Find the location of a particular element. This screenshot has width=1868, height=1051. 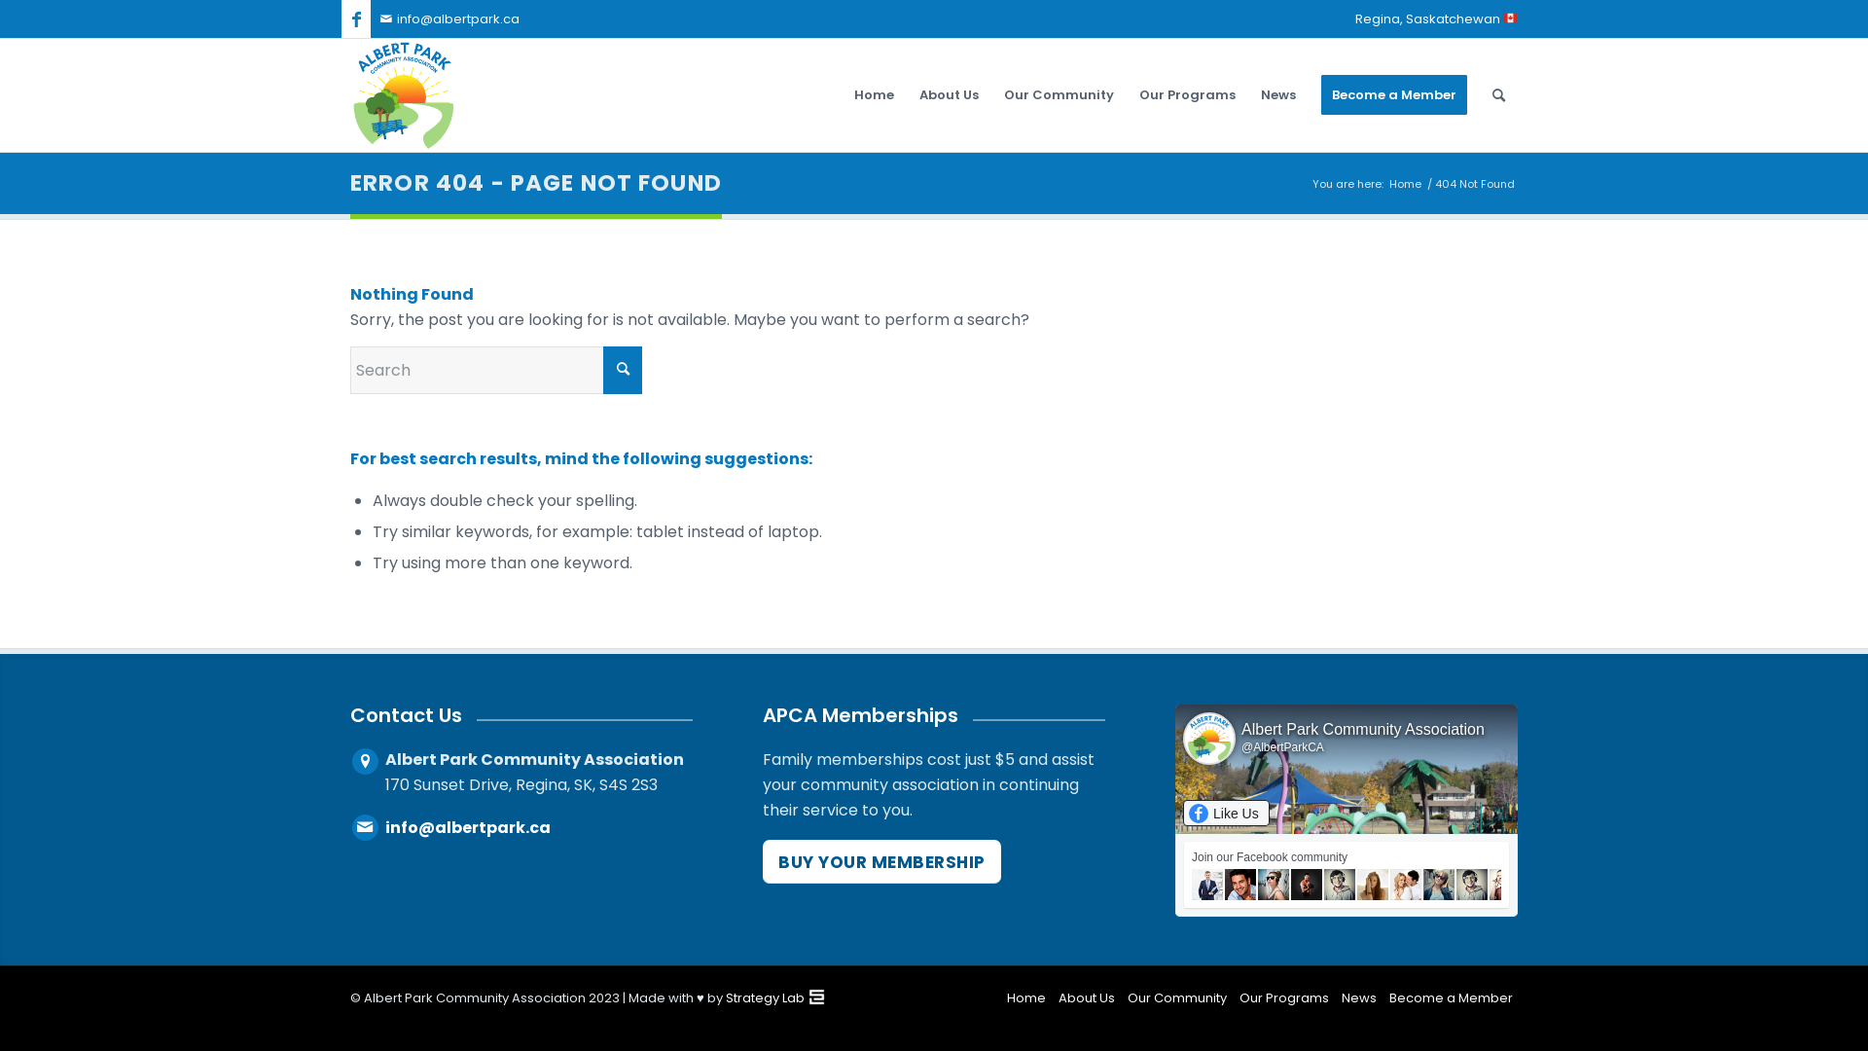

Our Community is located at coordinates (1177, 998).